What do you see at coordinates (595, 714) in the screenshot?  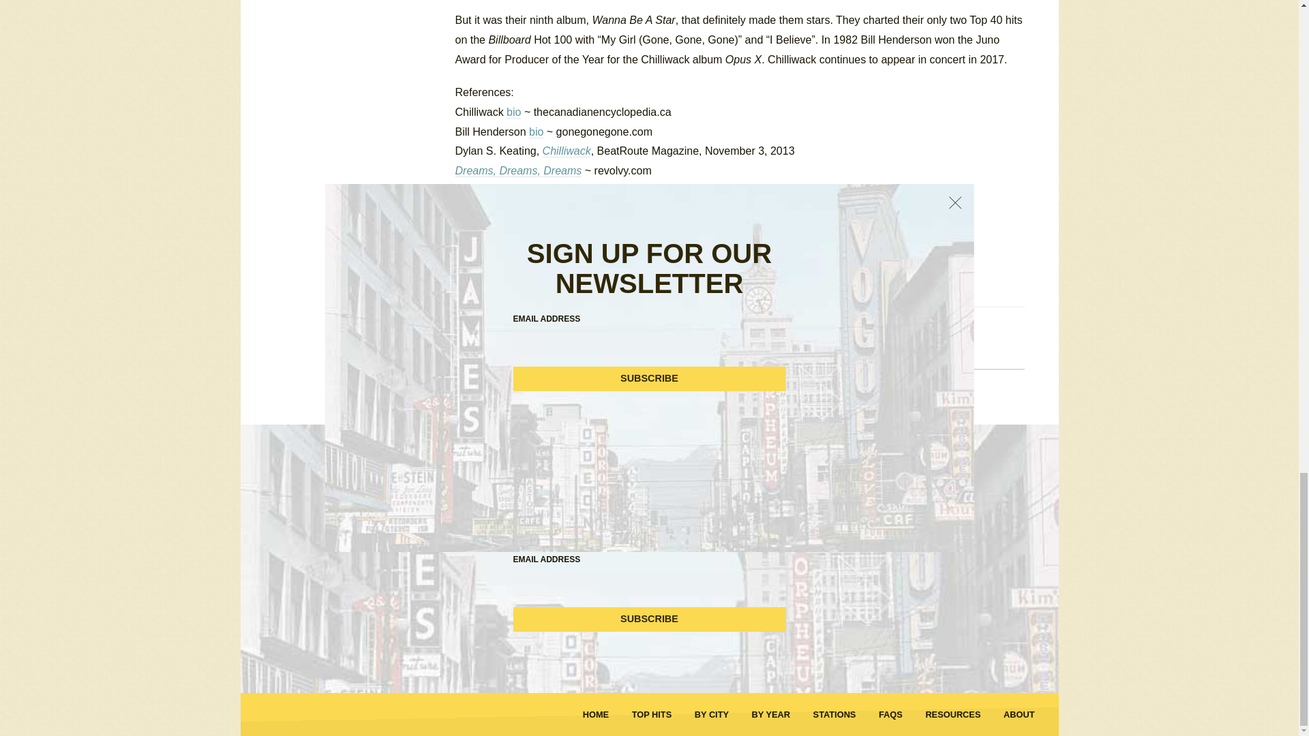 I see `HOME` at bounding box center [595, 714].